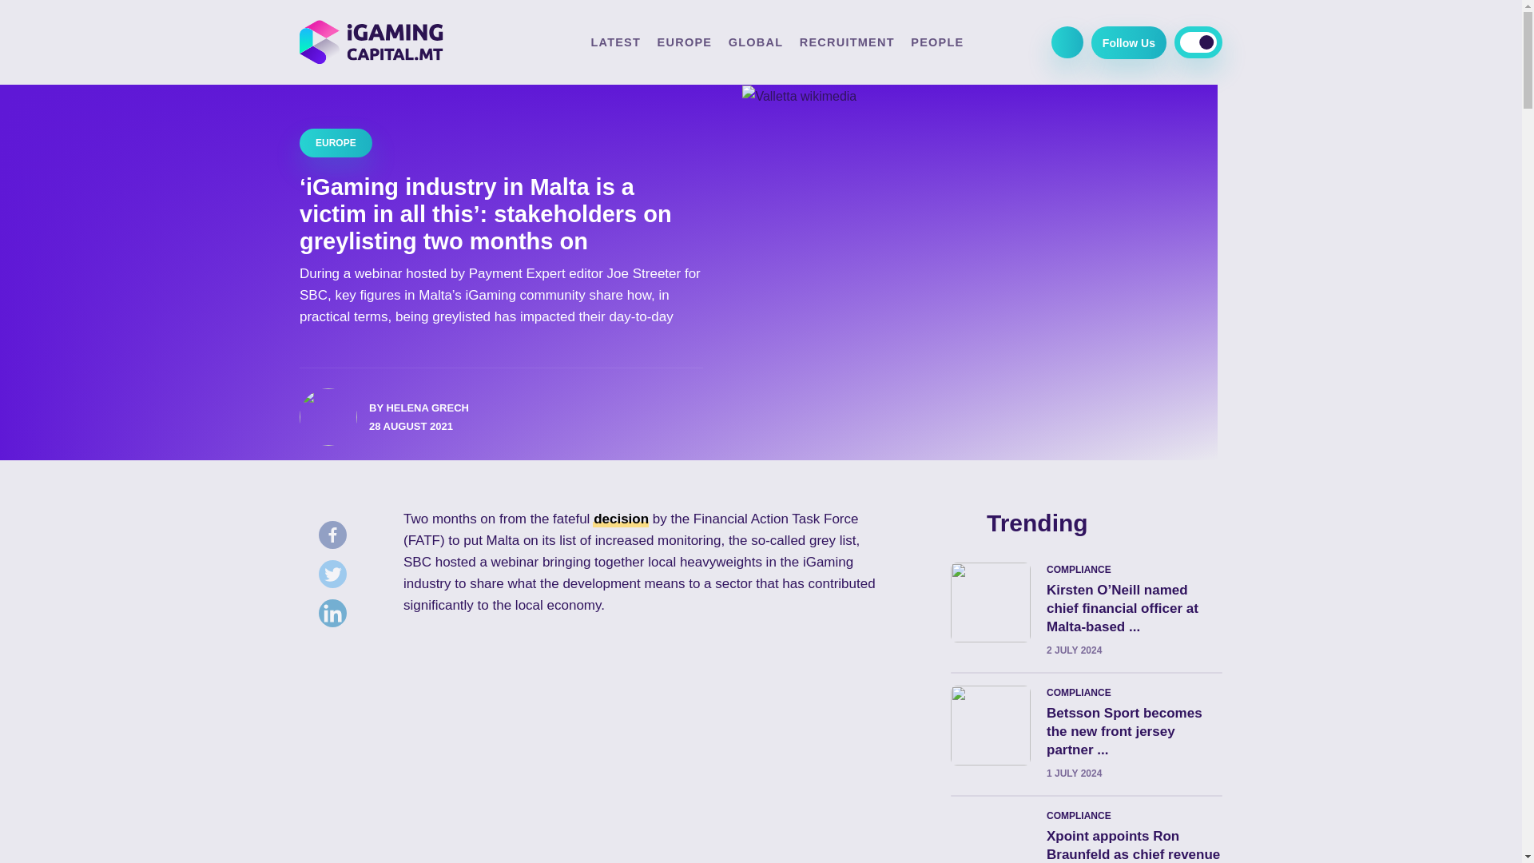 The width and height of the screenshot is (1534, 863). I want to click on PEOPLE, so click(936, 42).